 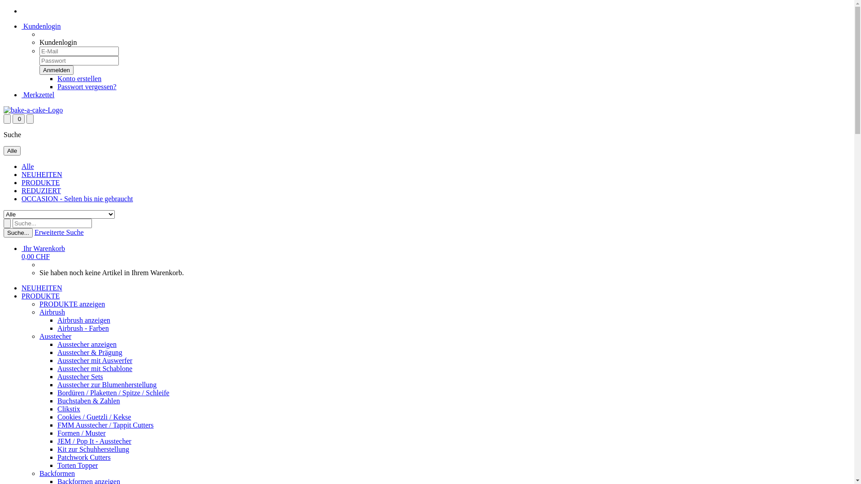 I want to click on Ausstecher mit Auswerfer, so click(x=95, y=360).